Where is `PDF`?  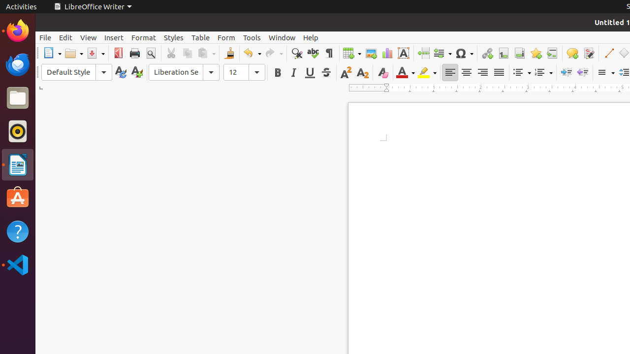
PDF is located at coordinates (118, 53).